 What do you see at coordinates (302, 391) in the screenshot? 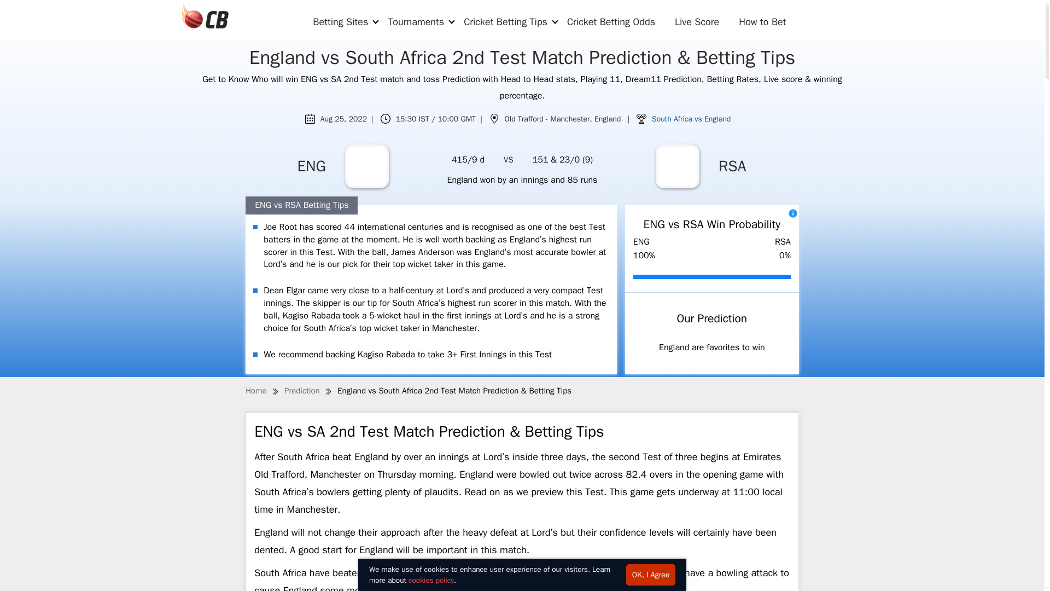
I see `Prediction` at bounding box center [302, 391].